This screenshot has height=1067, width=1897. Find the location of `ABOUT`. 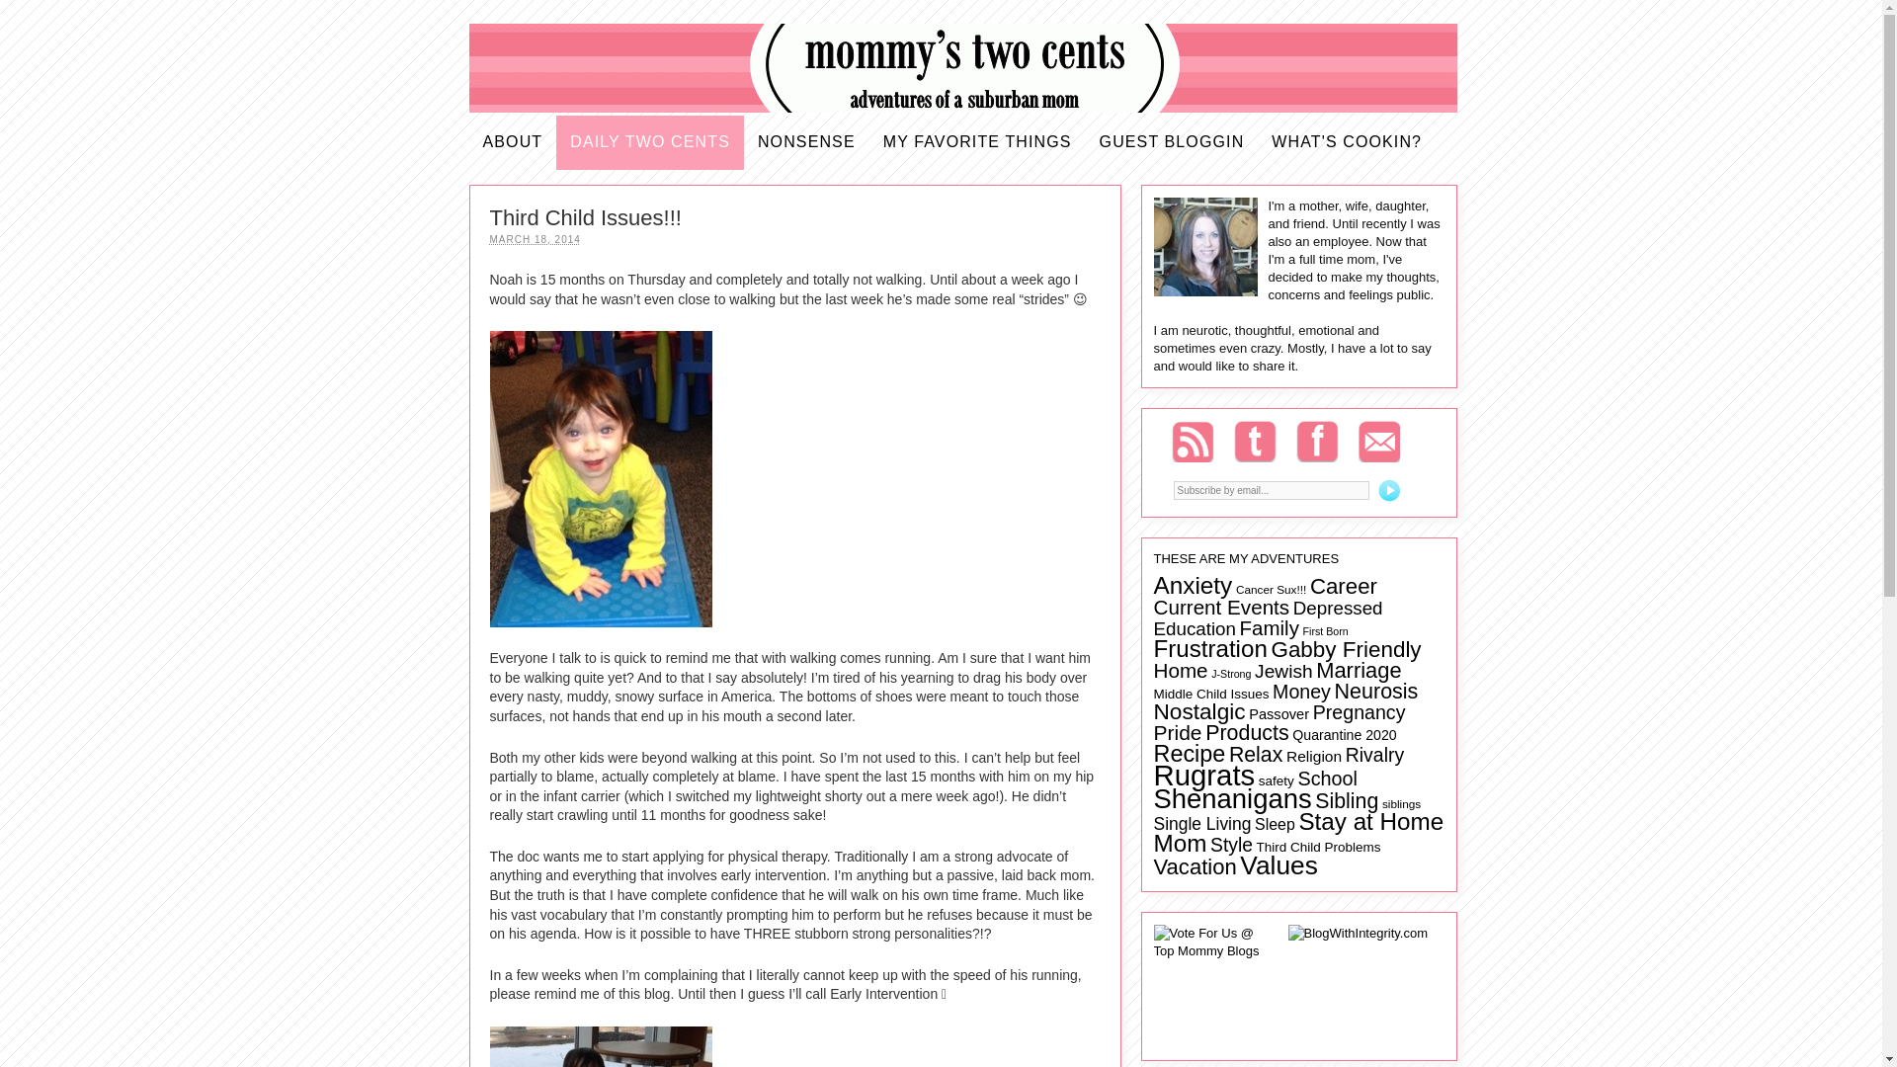

ABOUT is located at coordinates (512, 142).